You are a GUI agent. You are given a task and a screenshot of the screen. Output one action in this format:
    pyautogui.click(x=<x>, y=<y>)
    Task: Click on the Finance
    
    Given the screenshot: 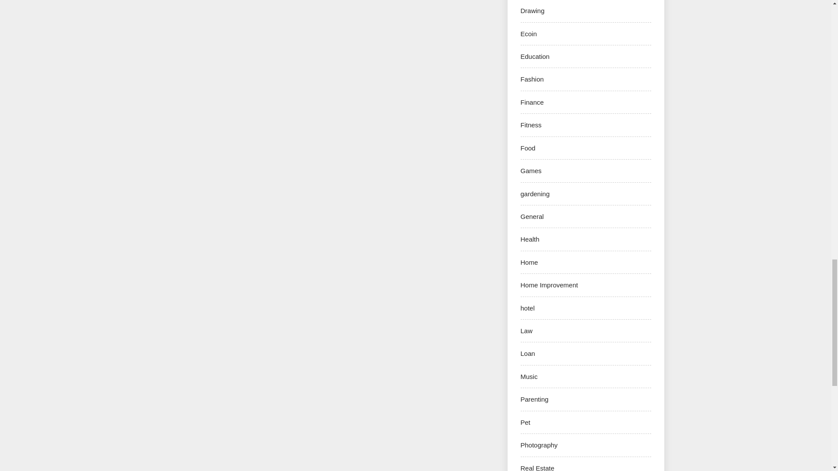 What is the action you would take?
    pyautogui.click(x=532, y=102)
    